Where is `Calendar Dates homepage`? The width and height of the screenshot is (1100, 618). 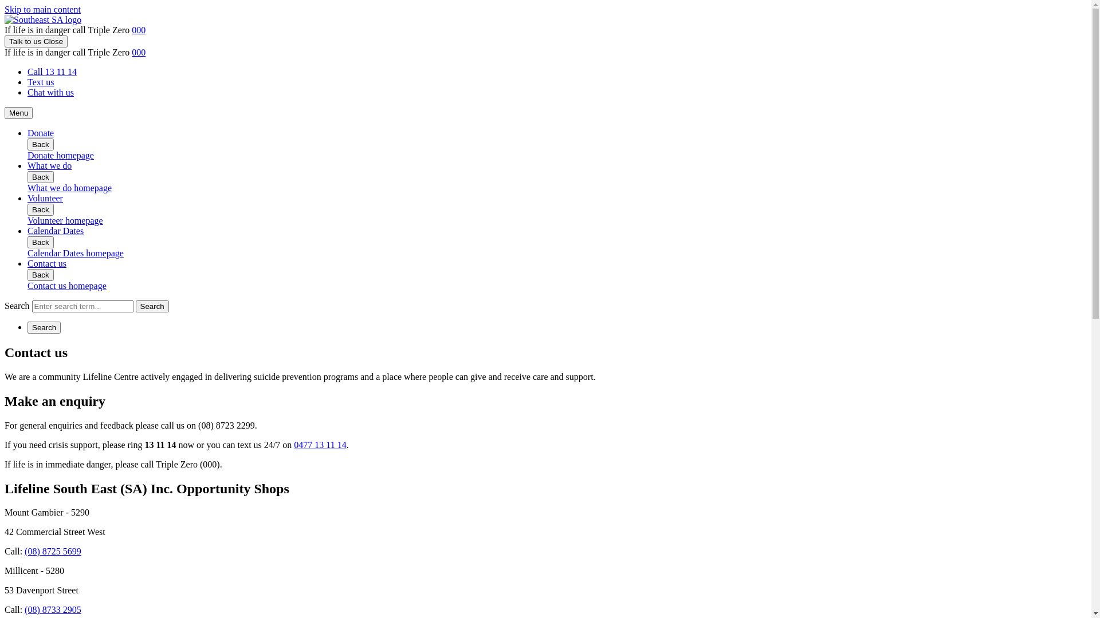
Calendar Dates homepage is located at coordinates (76, 253).